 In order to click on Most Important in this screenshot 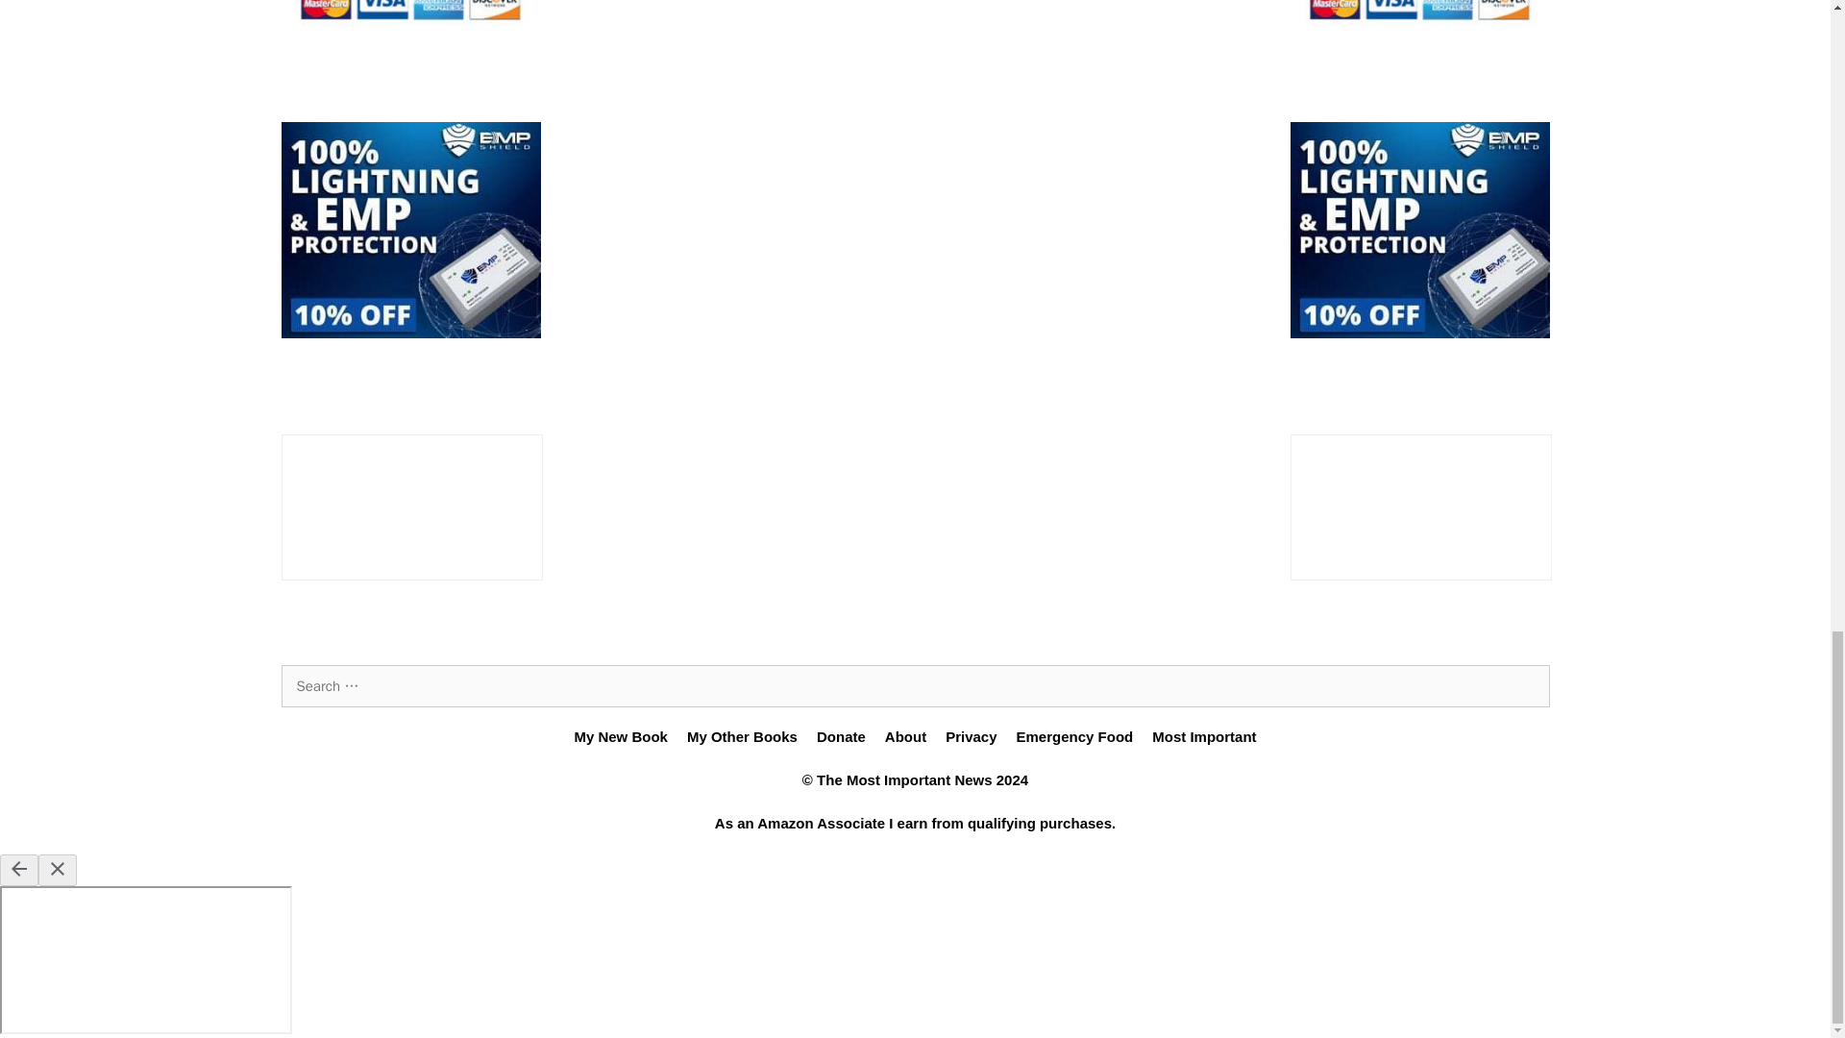, I will do `click(1203, 736)`.